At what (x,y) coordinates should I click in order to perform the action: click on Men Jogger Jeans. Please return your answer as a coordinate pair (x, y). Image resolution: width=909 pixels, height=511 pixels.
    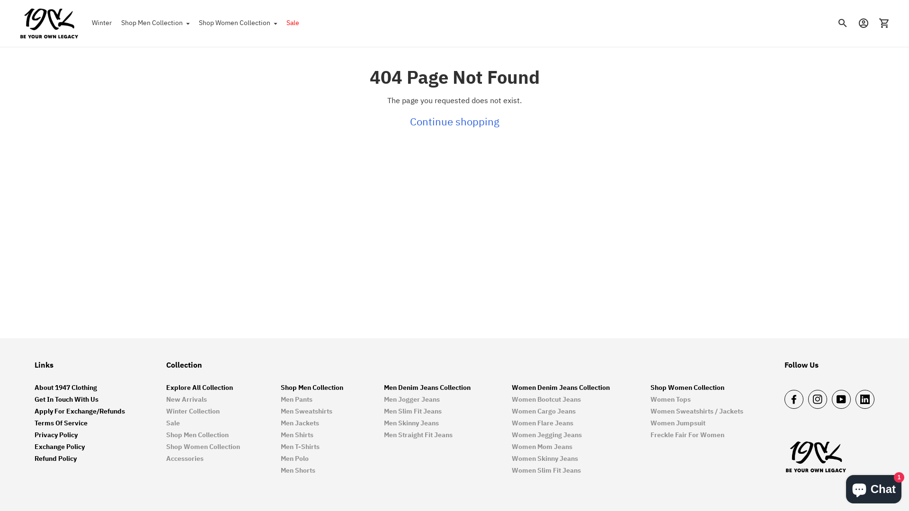
    Looking at the image, I should click on (412, 400).